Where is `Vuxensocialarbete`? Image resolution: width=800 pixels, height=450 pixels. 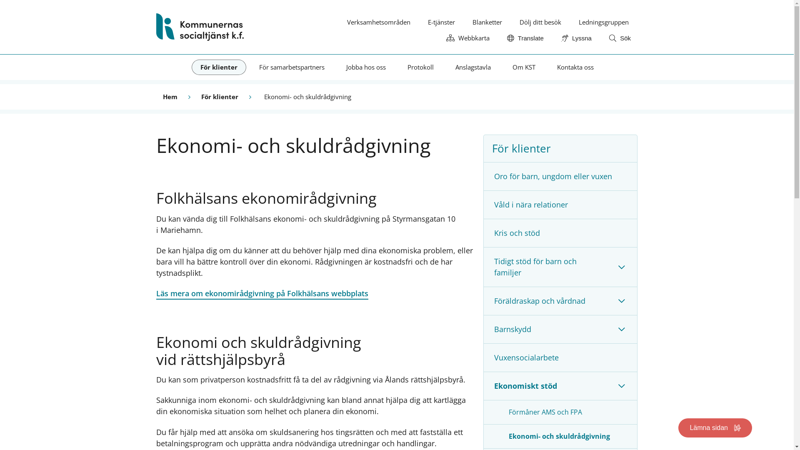 Vuxensocialarbete is located at coordinates (560, 357).